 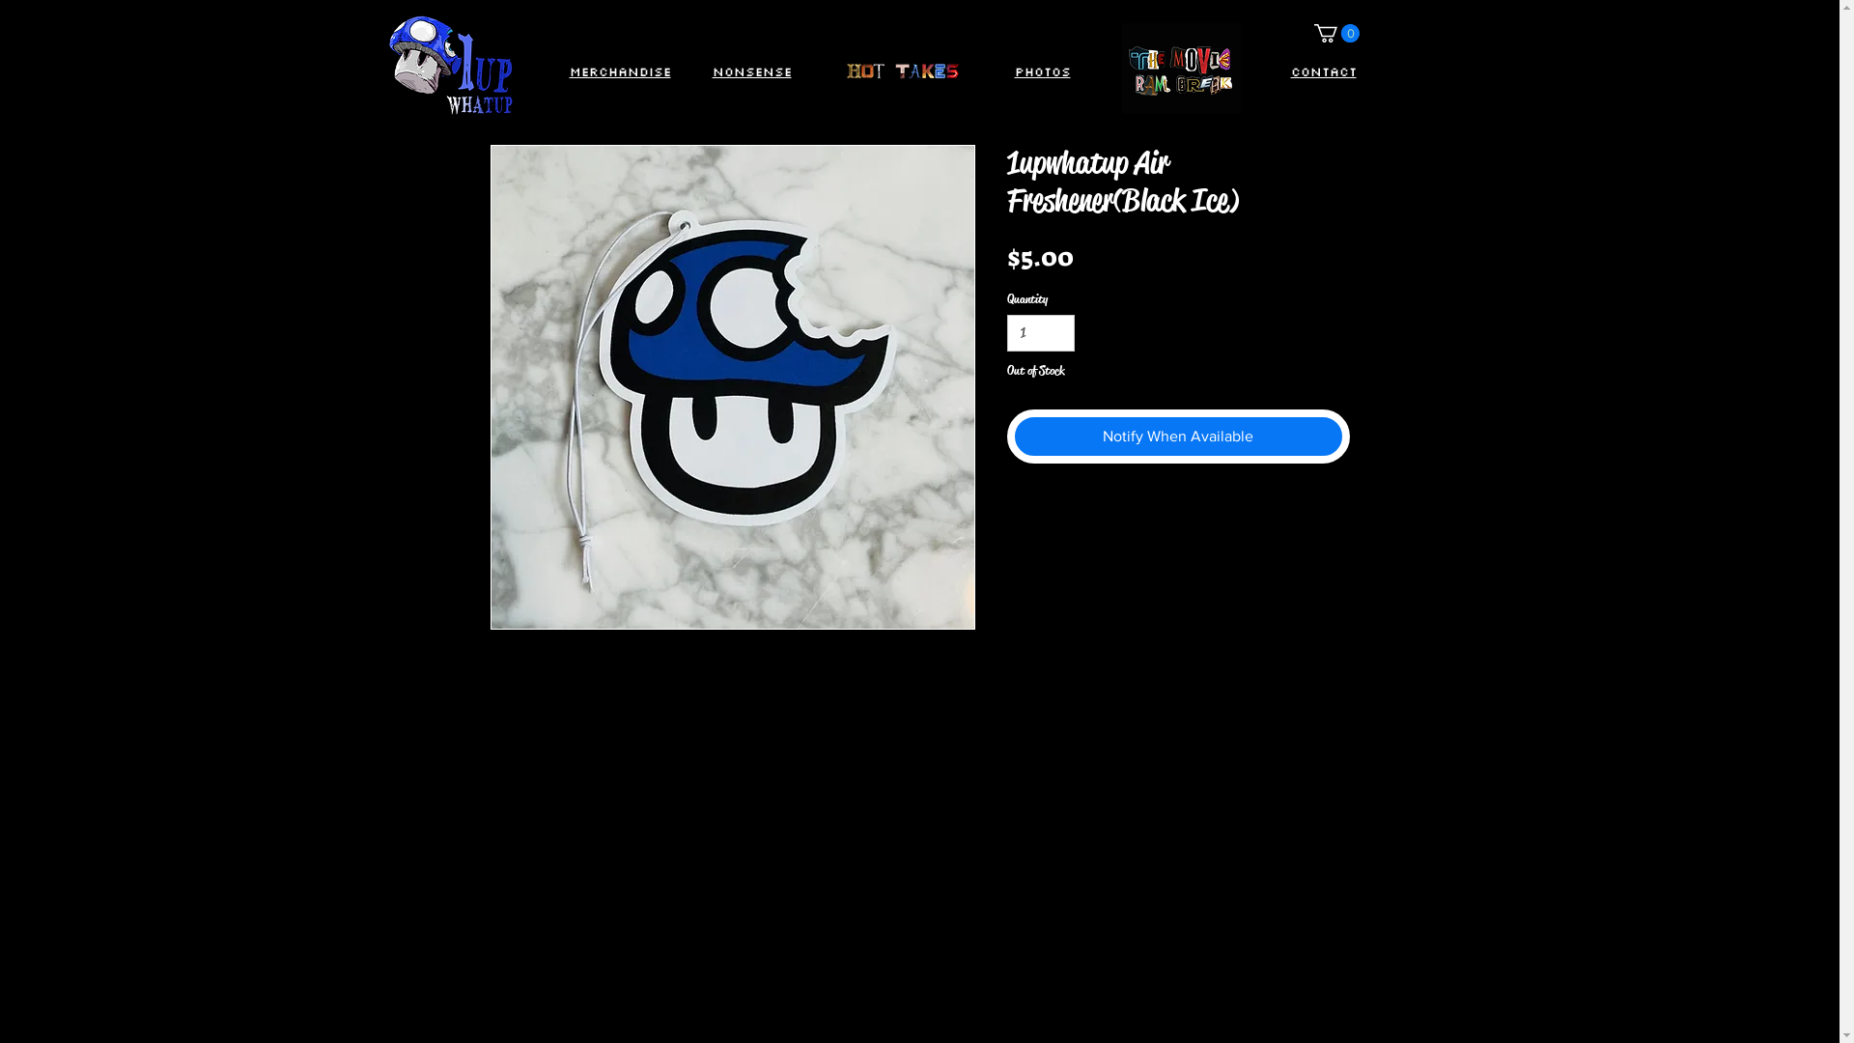 What do you see at coordinates (1042, 71) in the screenshot?
I see `Photos` at bounding box center [1042, 71].